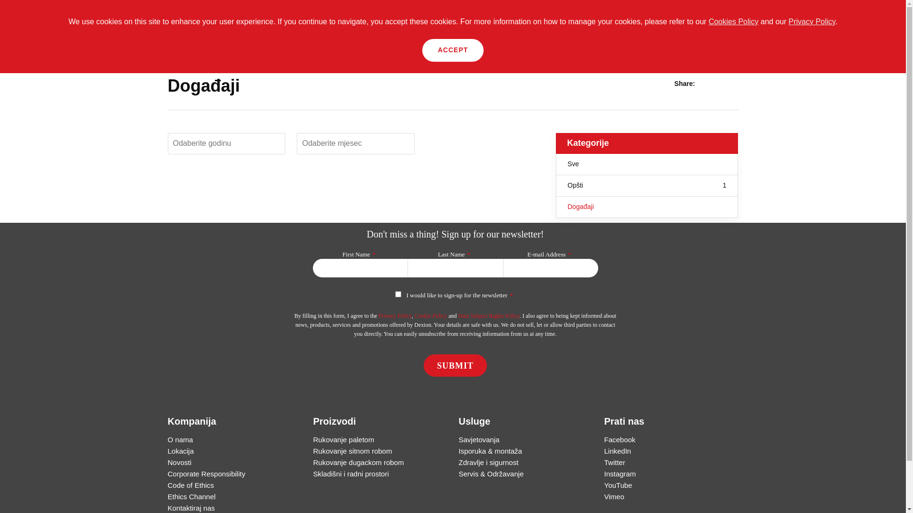 The height and width of the screenshot is (513, 913). What do you see at coordinates (708, 84) in the screenshot?
I see `Share on Facebook` at bounding box center [708, 84].